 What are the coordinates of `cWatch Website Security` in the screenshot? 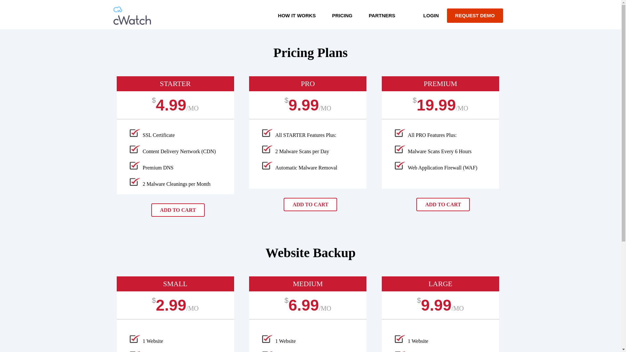 It's located at (132, 15).